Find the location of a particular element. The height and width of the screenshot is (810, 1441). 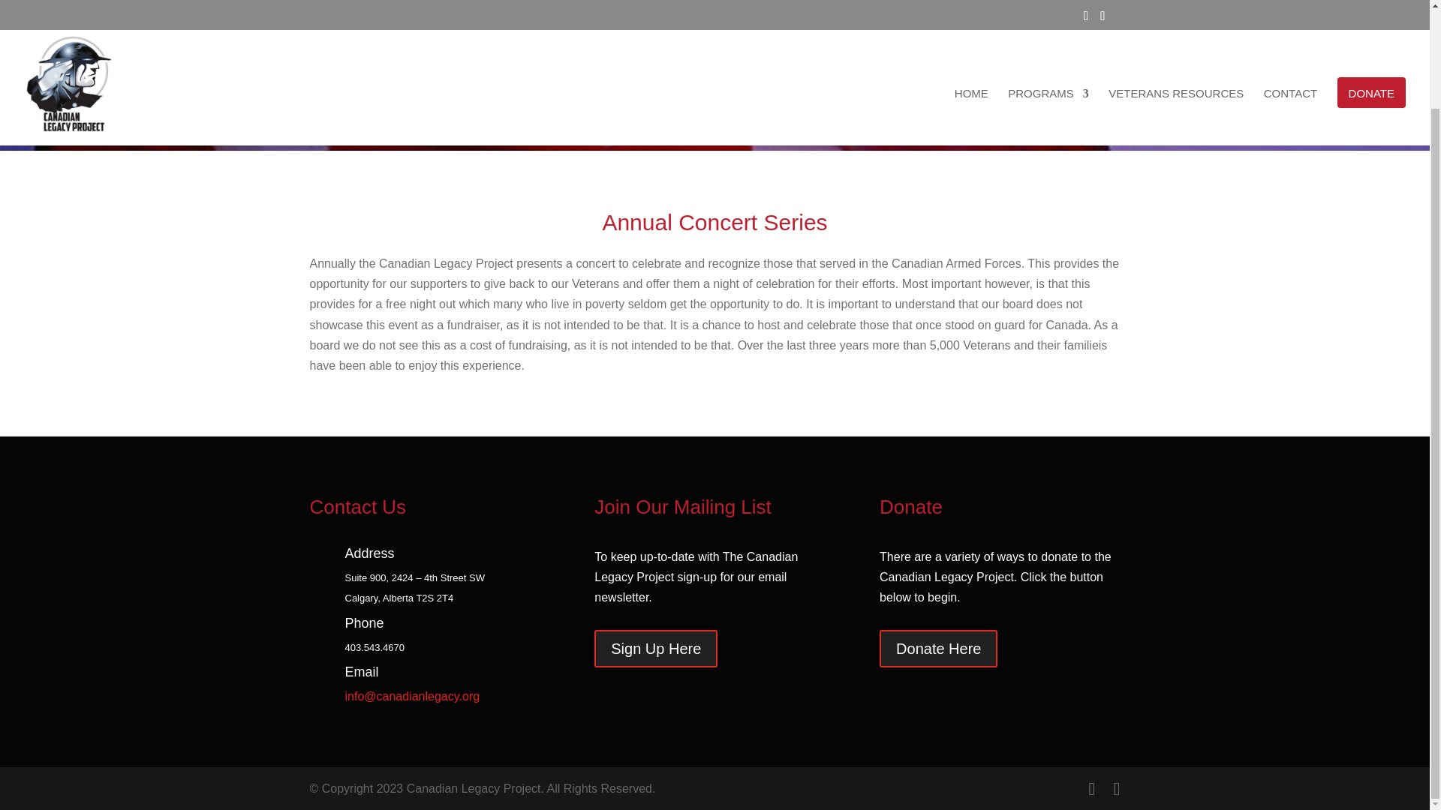

Sign Up Here is located at coordinates (656, 648).